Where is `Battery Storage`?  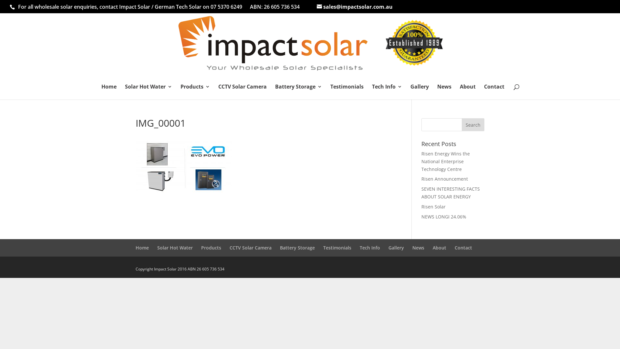 Battery Storage is located at coordinates (298, 92).